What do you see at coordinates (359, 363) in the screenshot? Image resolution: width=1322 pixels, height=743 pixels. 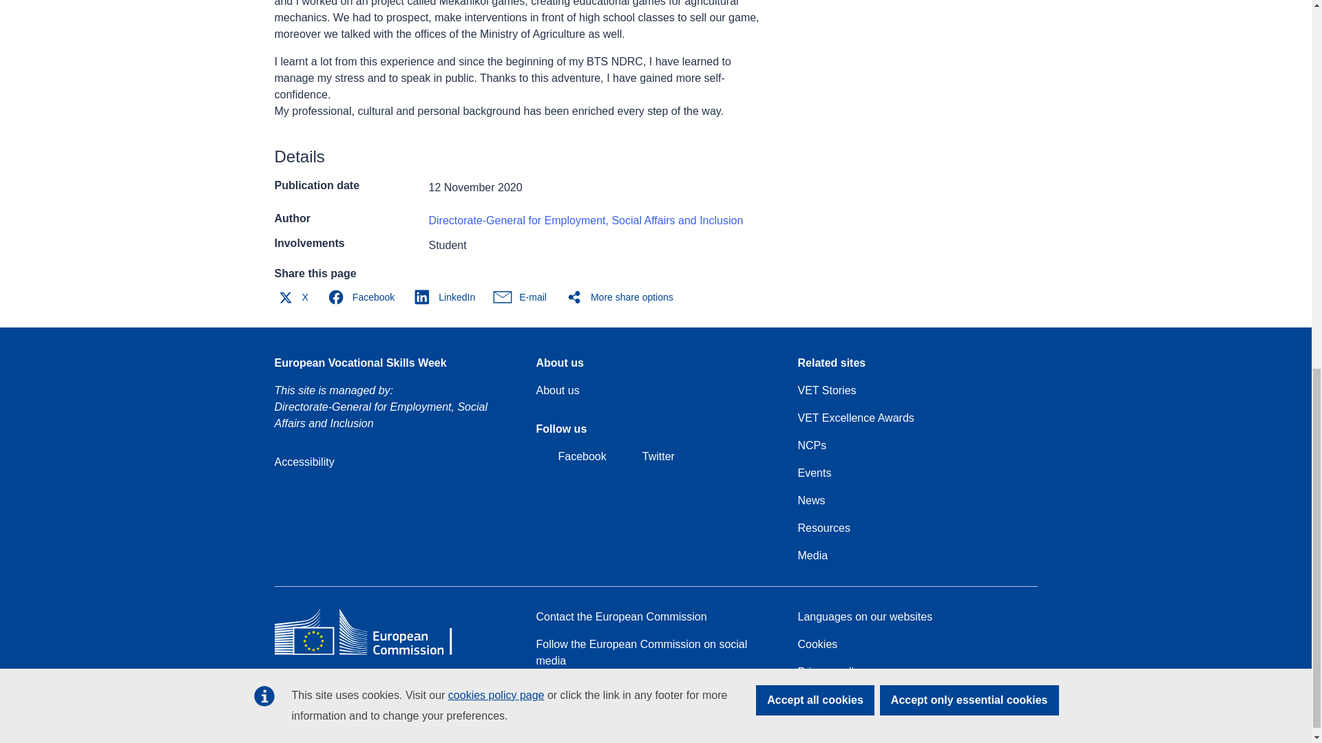 I see `European Vocational Skills Week` at bounding box center [359, 363].